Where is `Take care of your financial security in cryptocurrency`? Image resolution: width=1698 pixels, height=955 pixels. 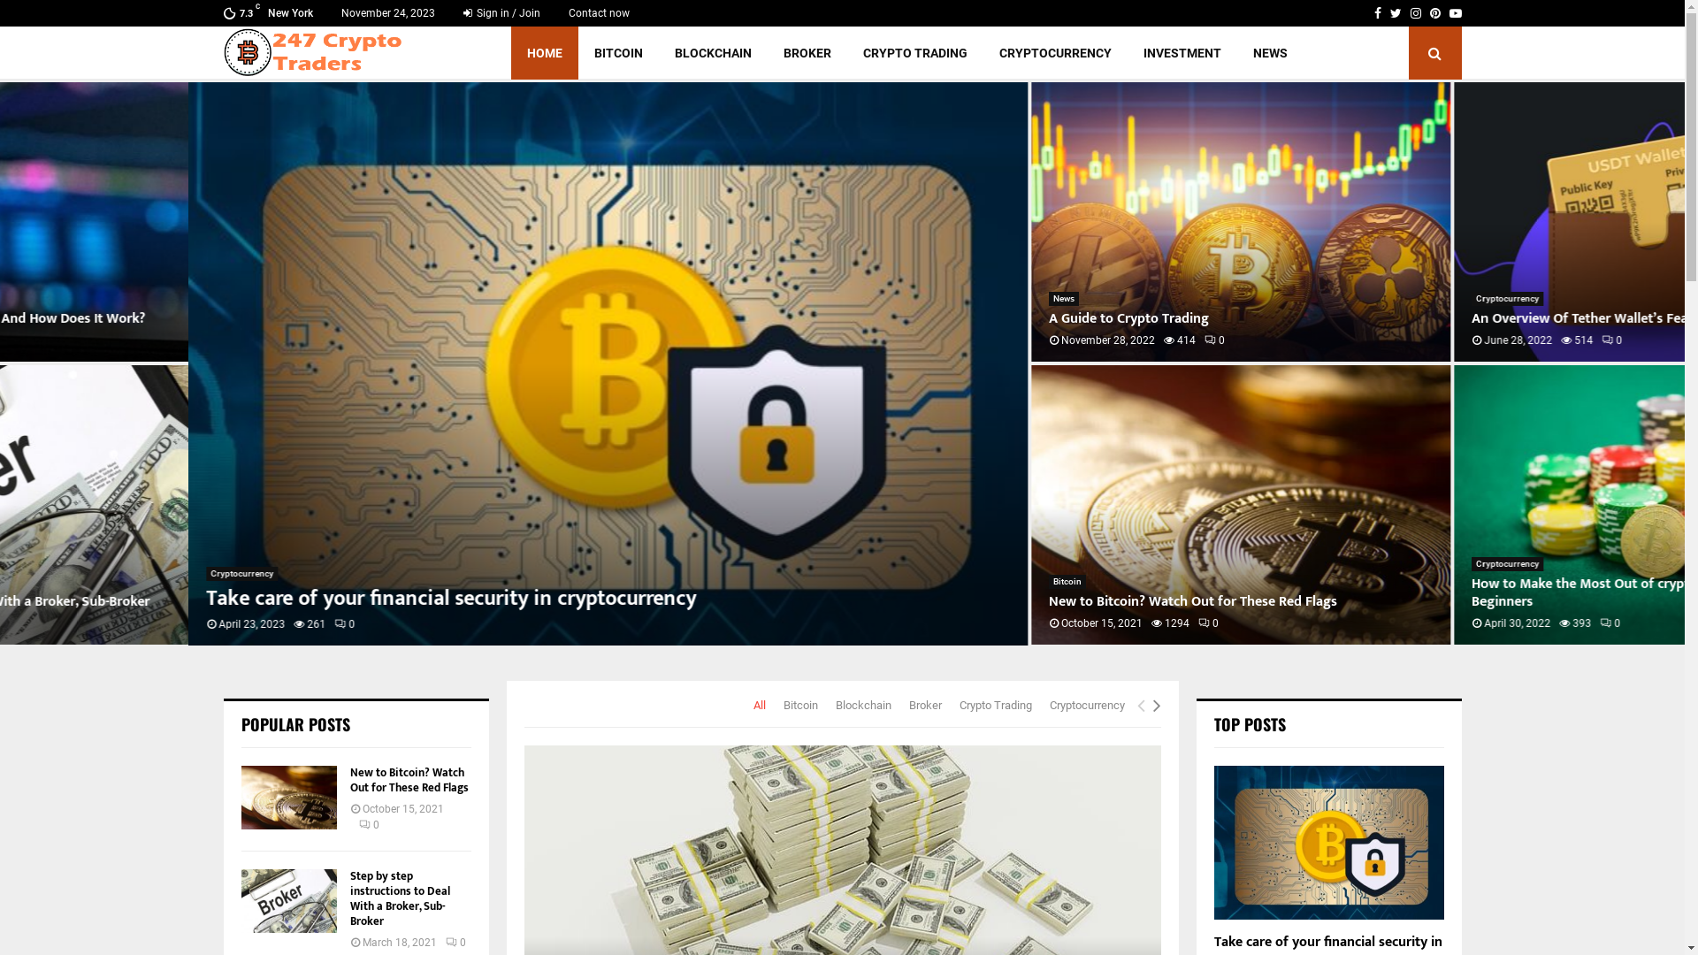
Take care of your financial security in cryptocurrency is located at coordinates (263, 599).